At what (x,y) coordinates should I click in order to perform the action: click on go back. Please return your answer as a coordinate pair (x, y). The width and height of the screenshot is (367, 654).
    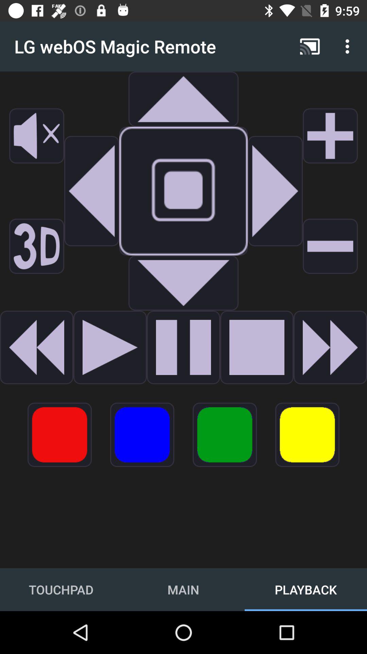
    Looking at the image, I should click on (92, 191).